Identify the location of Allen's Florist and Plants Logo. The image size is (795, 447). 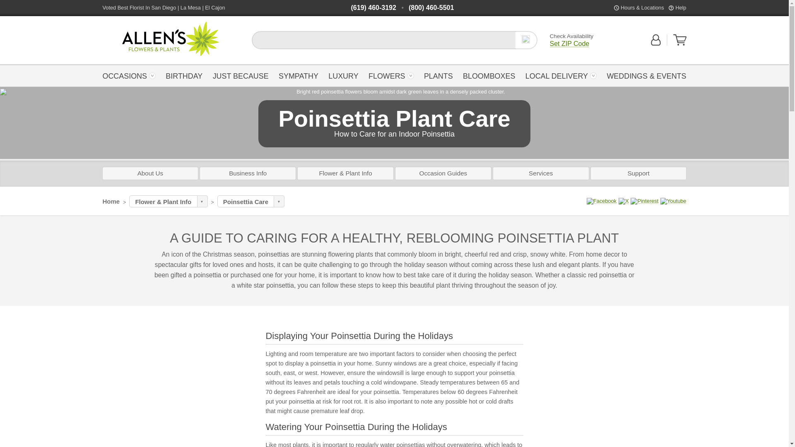
(171, 39).